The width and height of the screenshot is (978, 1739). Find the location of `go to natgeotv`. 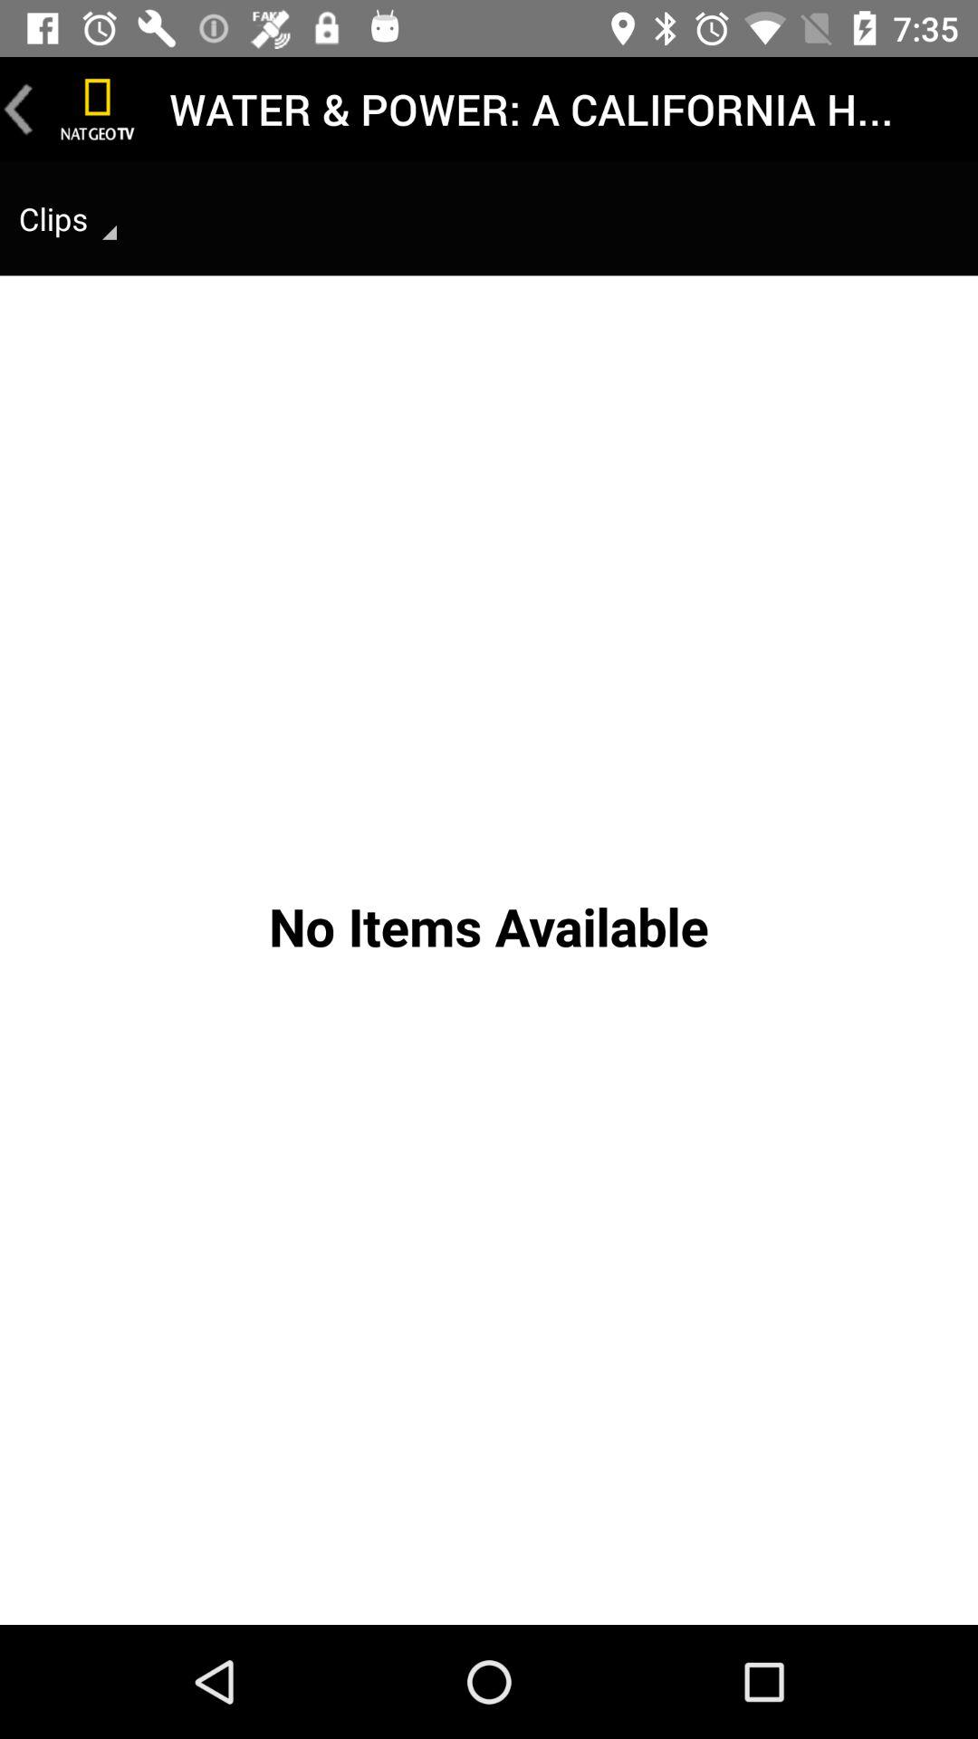

go to natgeotv is located at coordinates (98, 109).